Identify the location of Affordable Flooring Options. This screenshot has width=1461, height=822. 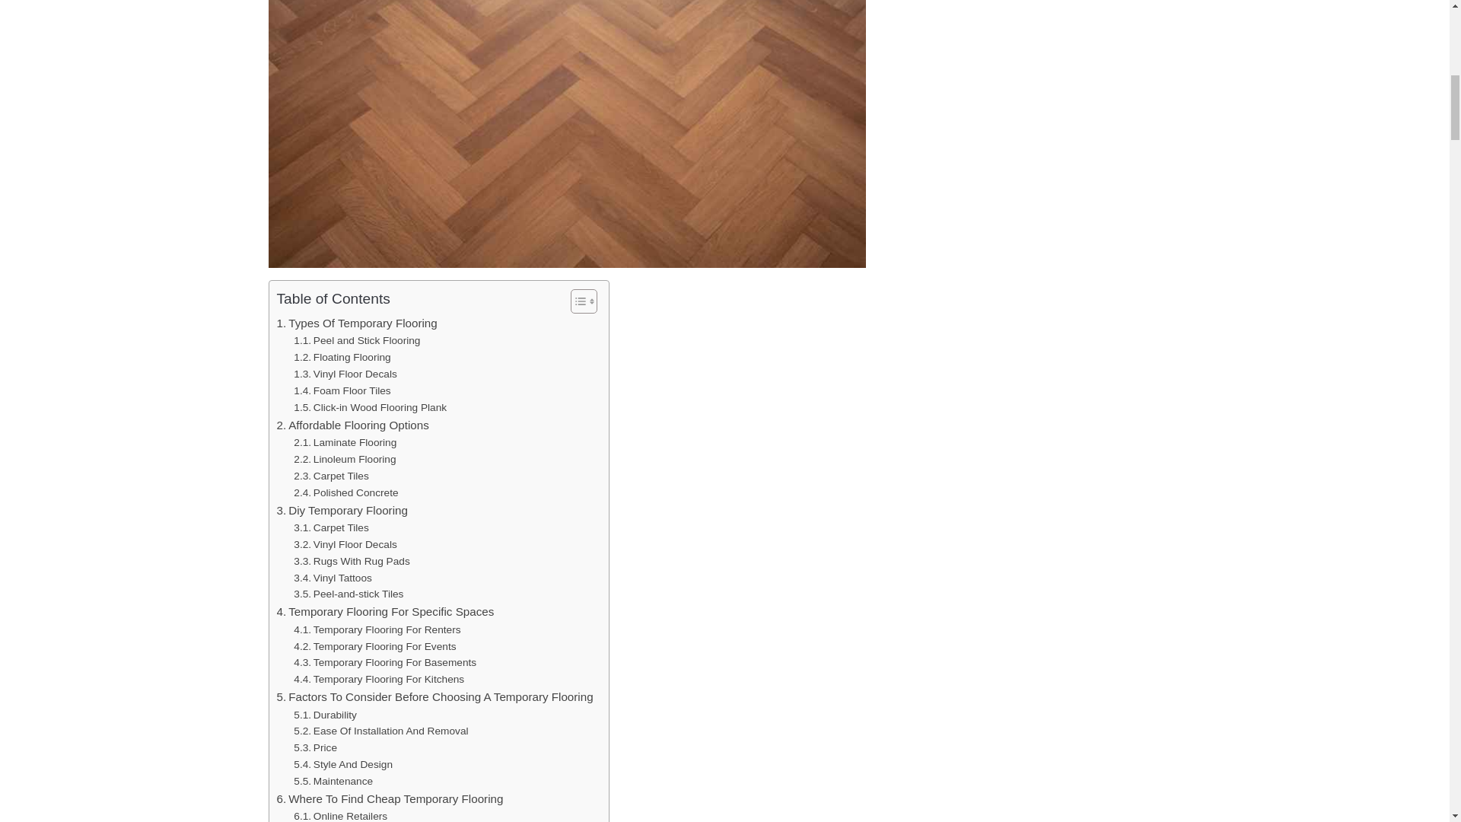
(353, 425).